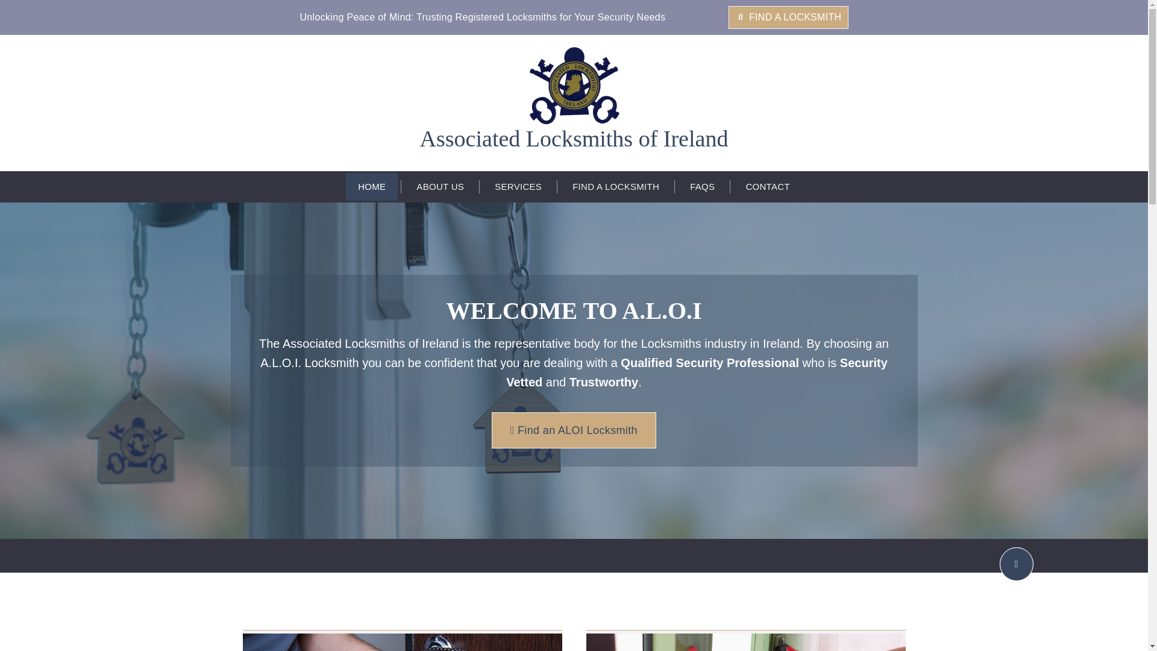 This screenshot has width=1157, height=651. I want to click on SERVICES, so click(518, 187).